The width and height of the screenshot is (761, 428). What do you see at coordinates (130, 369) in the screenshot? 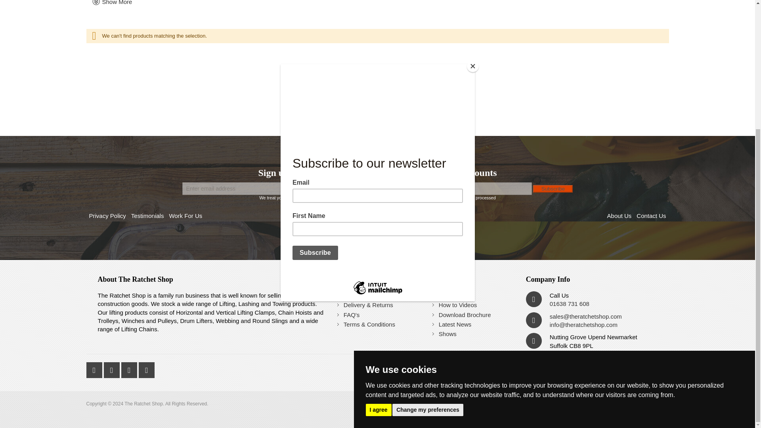
I see `Instagram` at bounding box center [130, 369].